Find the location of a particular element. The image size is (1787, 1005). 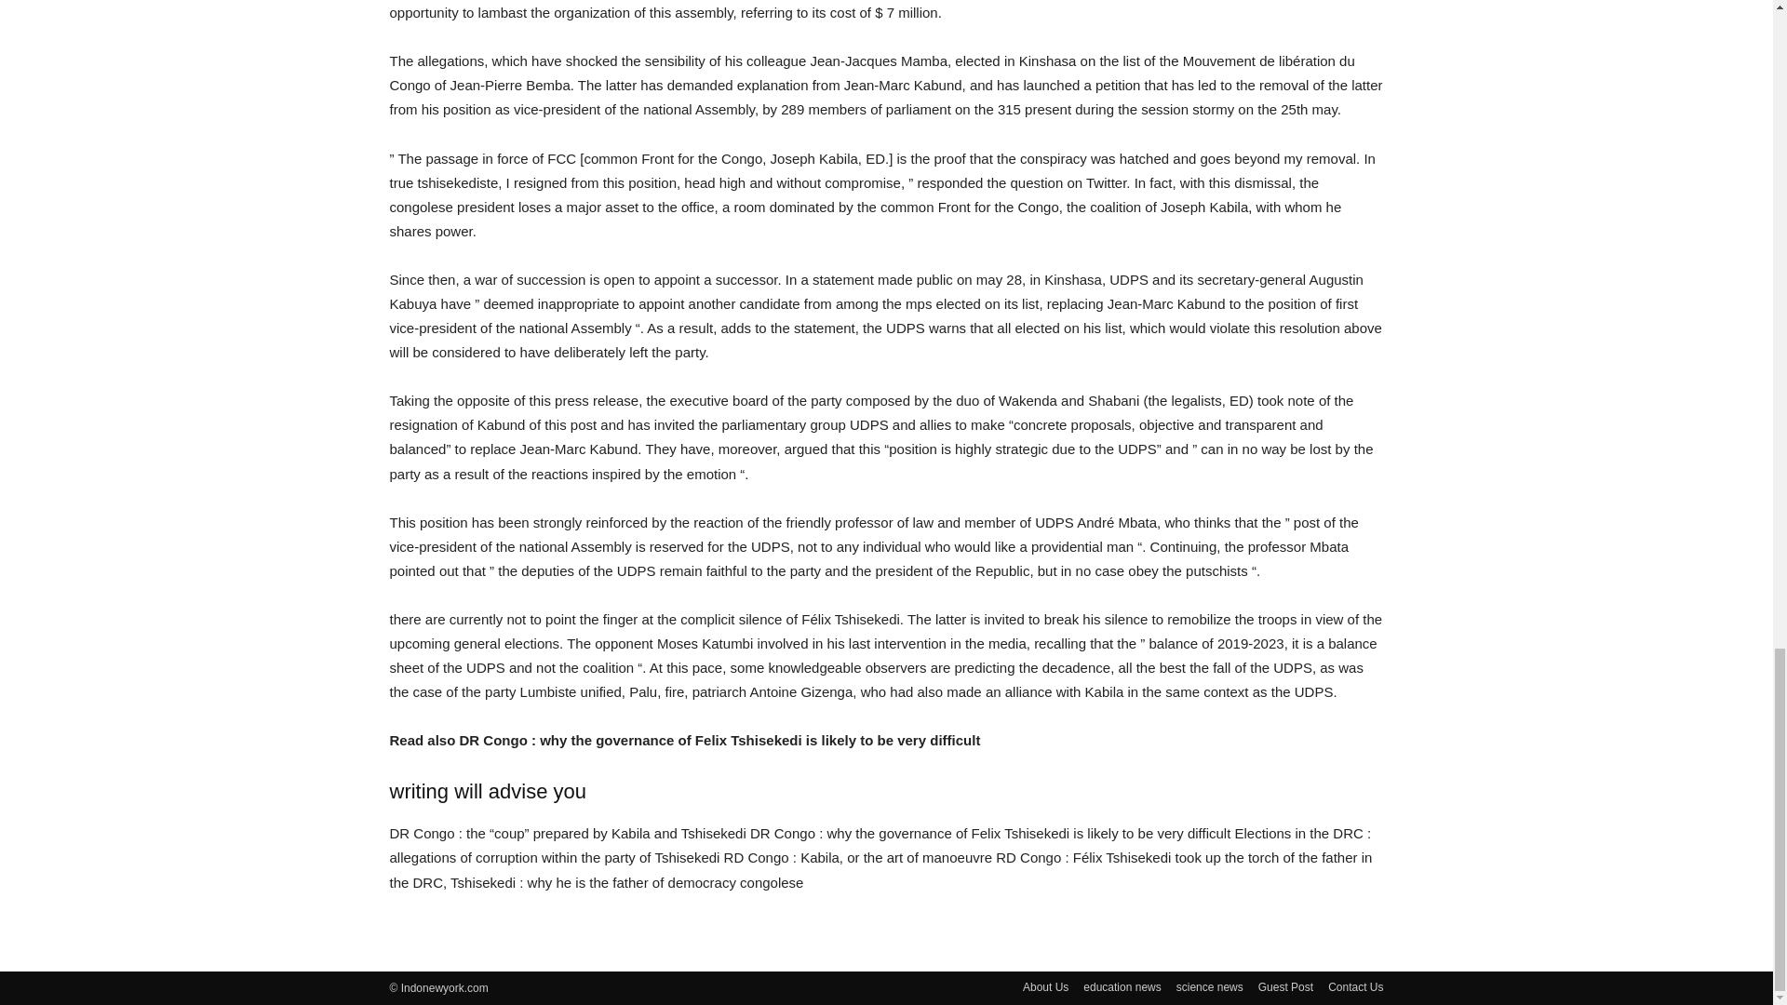

About Us is located at coordinates (1045, 986).